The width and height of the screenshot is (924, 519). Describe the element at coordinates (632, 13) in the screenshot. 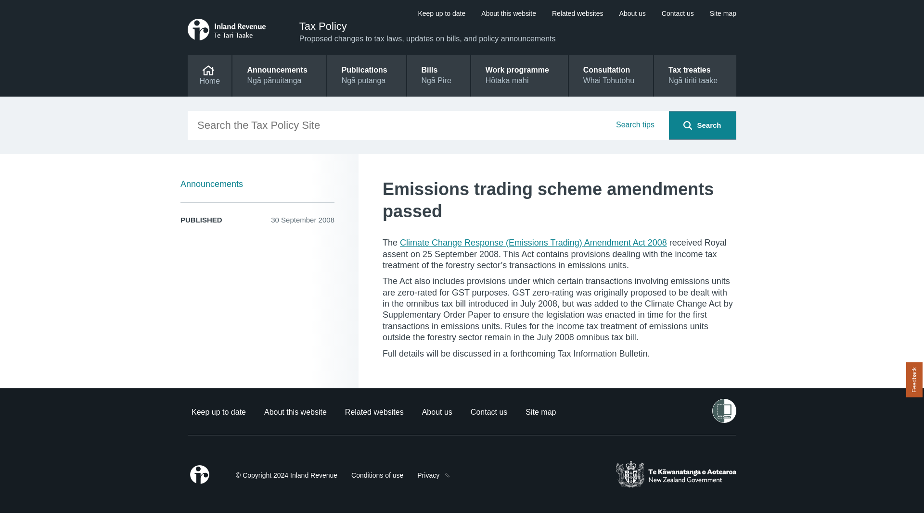

I see `About us` at that location.